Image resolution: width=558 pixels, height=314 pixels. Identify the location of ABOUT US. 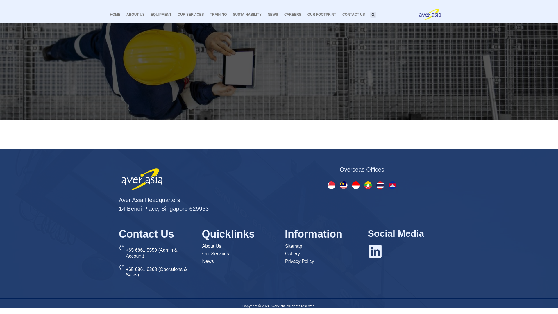
(135, 14).